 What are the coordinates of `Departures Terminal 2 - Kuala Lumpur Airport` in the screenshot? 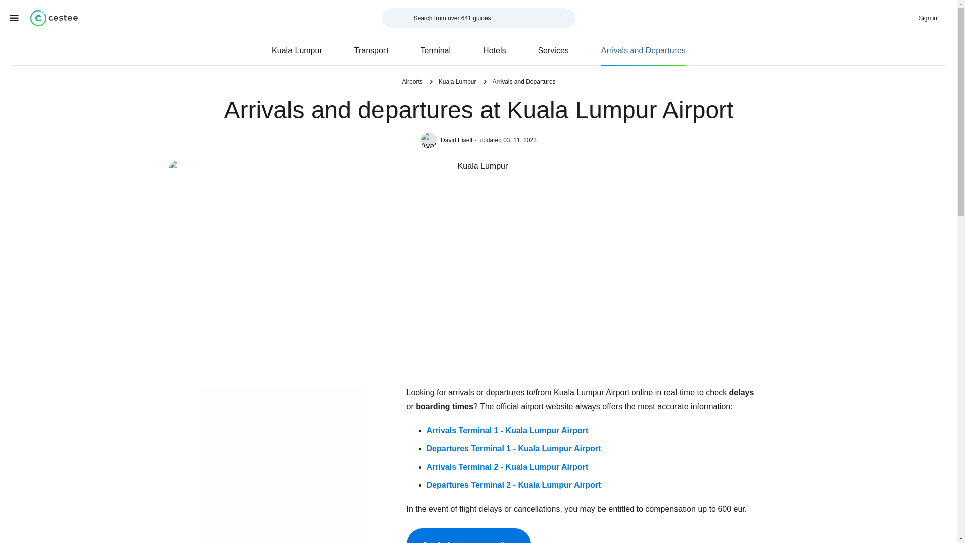 It's located at (513, 485).